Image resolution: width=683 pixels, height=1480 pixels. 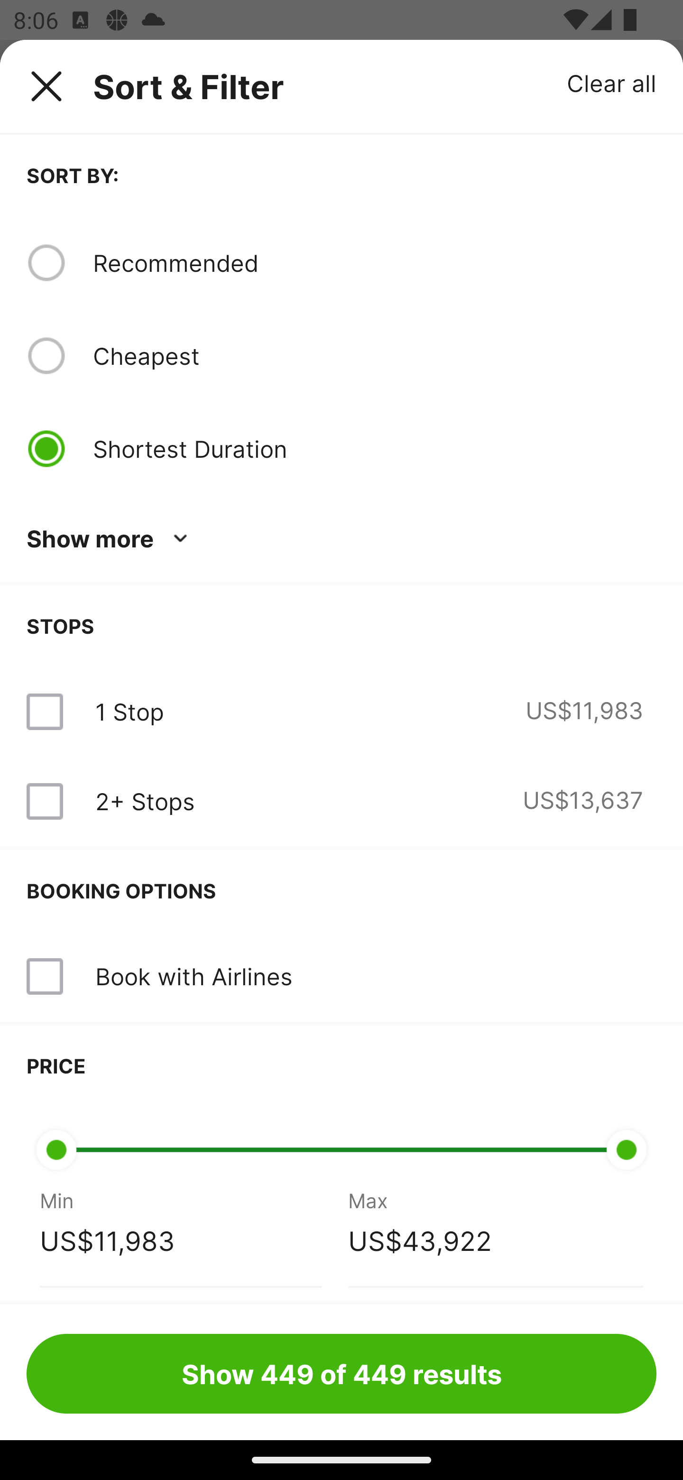 What do you see at coordinates (110, 539) in the screenshot?
I see `Show more` at bounding box center [110, 539].